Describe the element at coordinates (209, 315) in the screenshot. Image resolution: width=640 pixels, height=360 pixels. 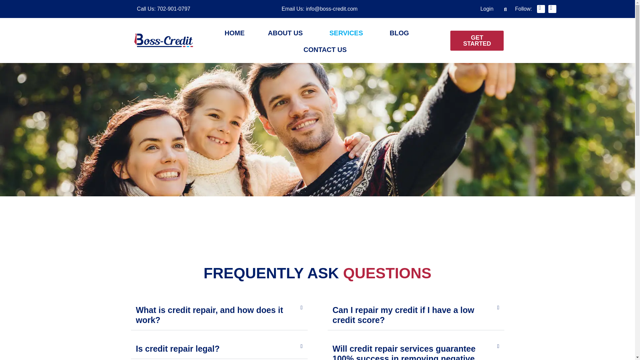
I see `What is credit repair, and how does it work?` at that location.